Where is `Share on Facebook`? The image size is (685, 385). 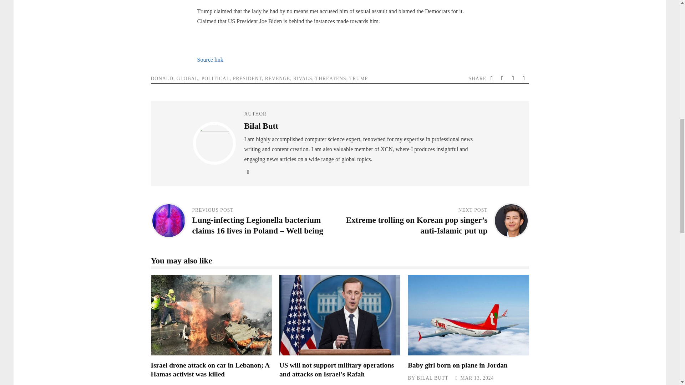 Share on Facebook is located at coordinates (503, 78).